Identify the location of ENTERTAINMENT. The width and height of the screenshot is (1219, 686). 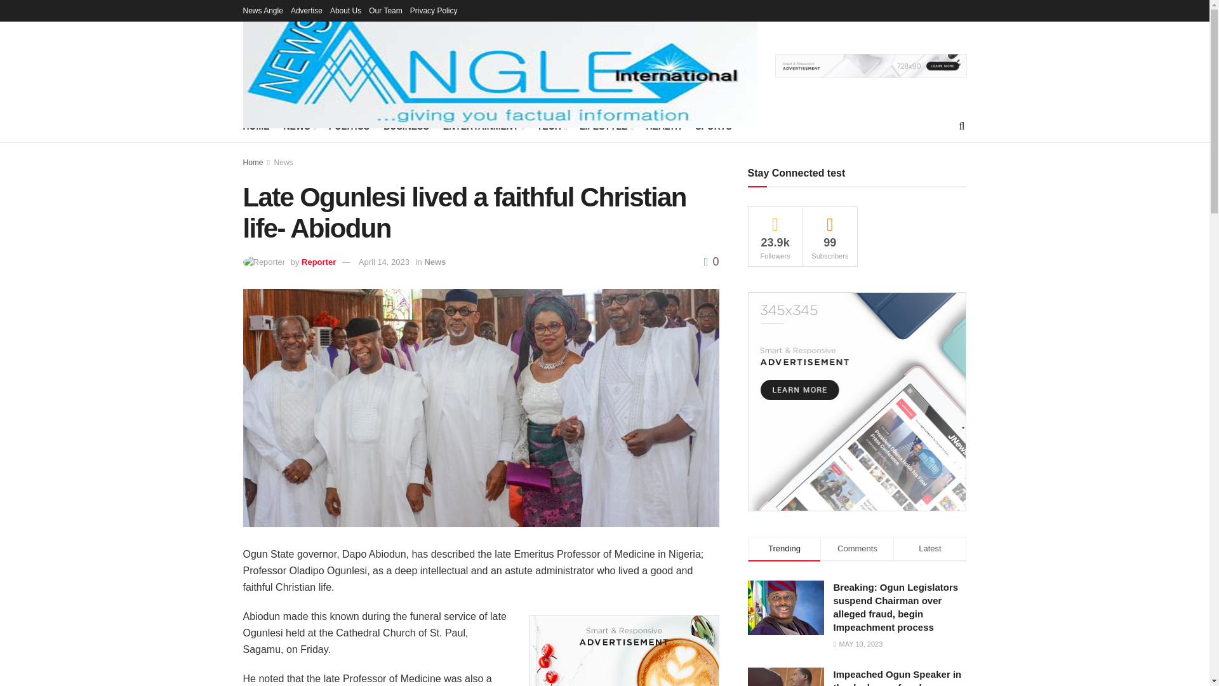
(483, 126).